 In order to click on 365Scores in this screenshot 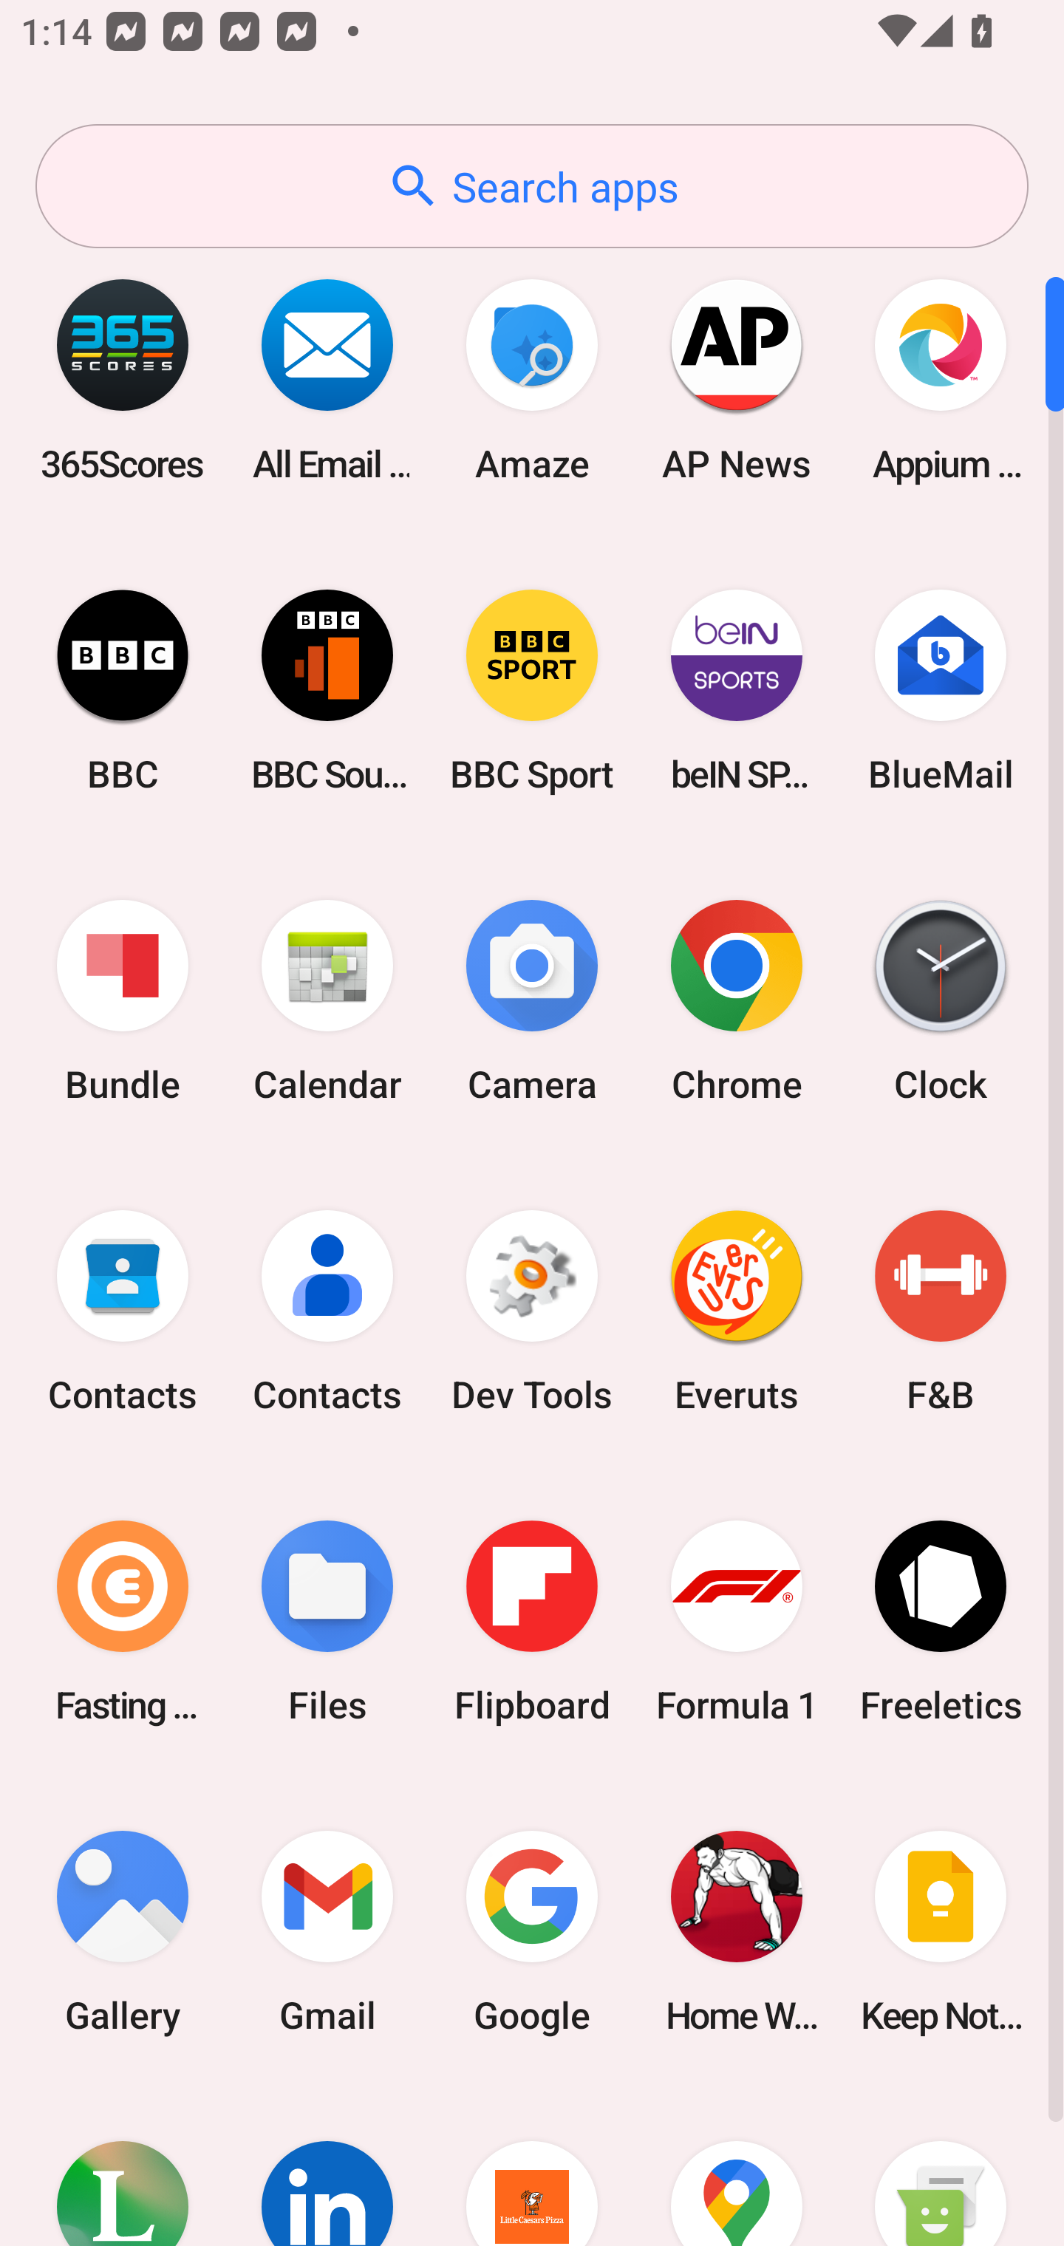, I will do `click(123, 380)`.